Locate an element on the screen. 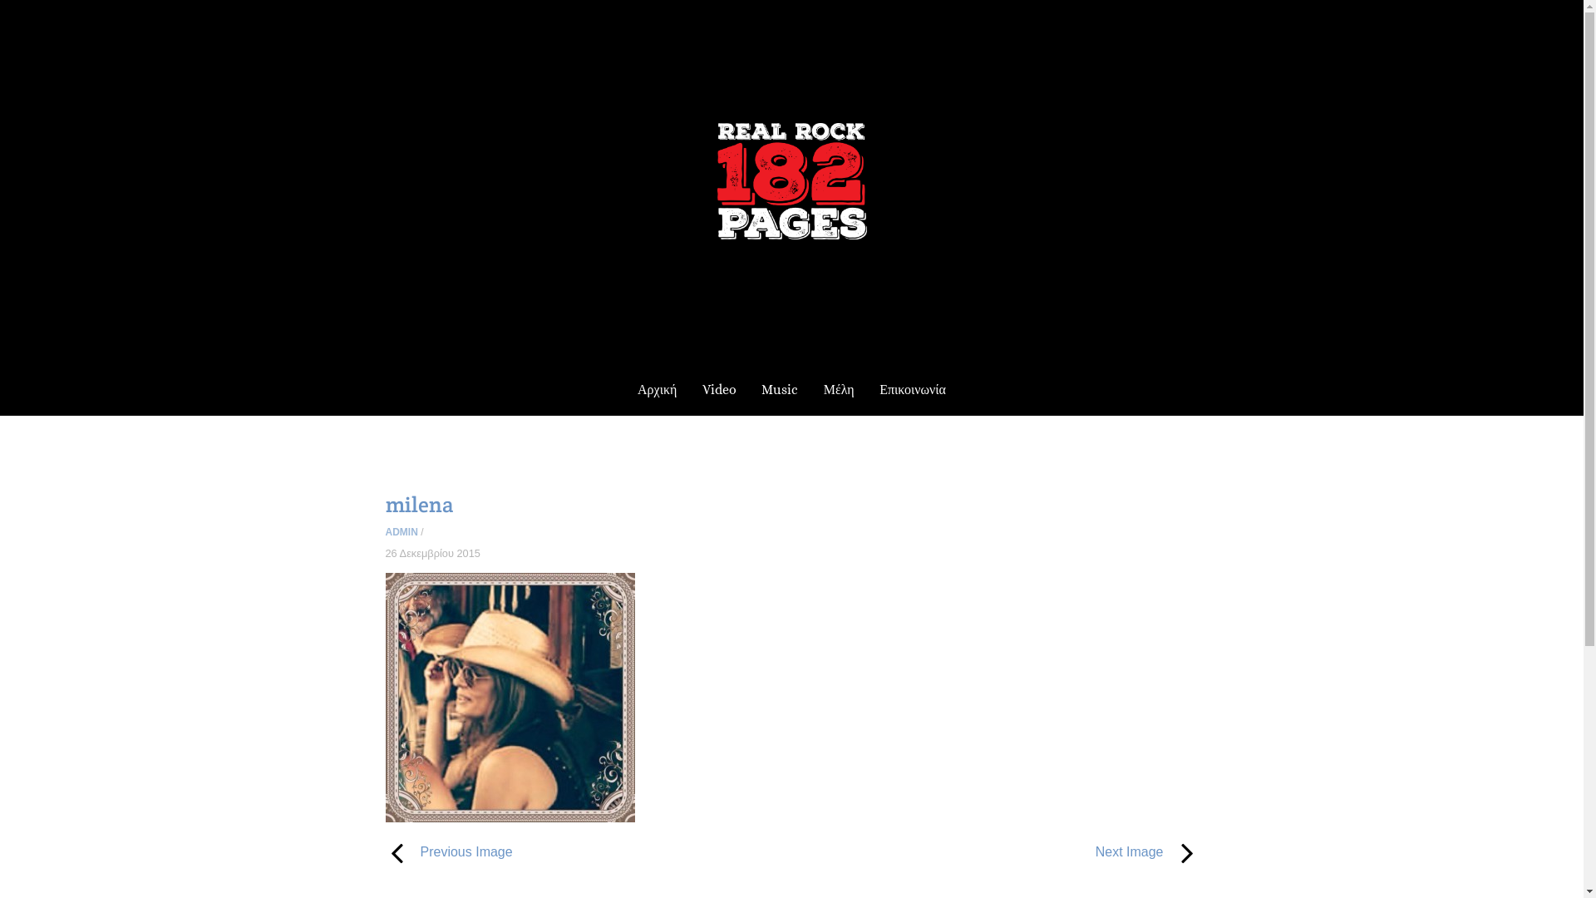  182 Pages is located at coordinates (791, 181).